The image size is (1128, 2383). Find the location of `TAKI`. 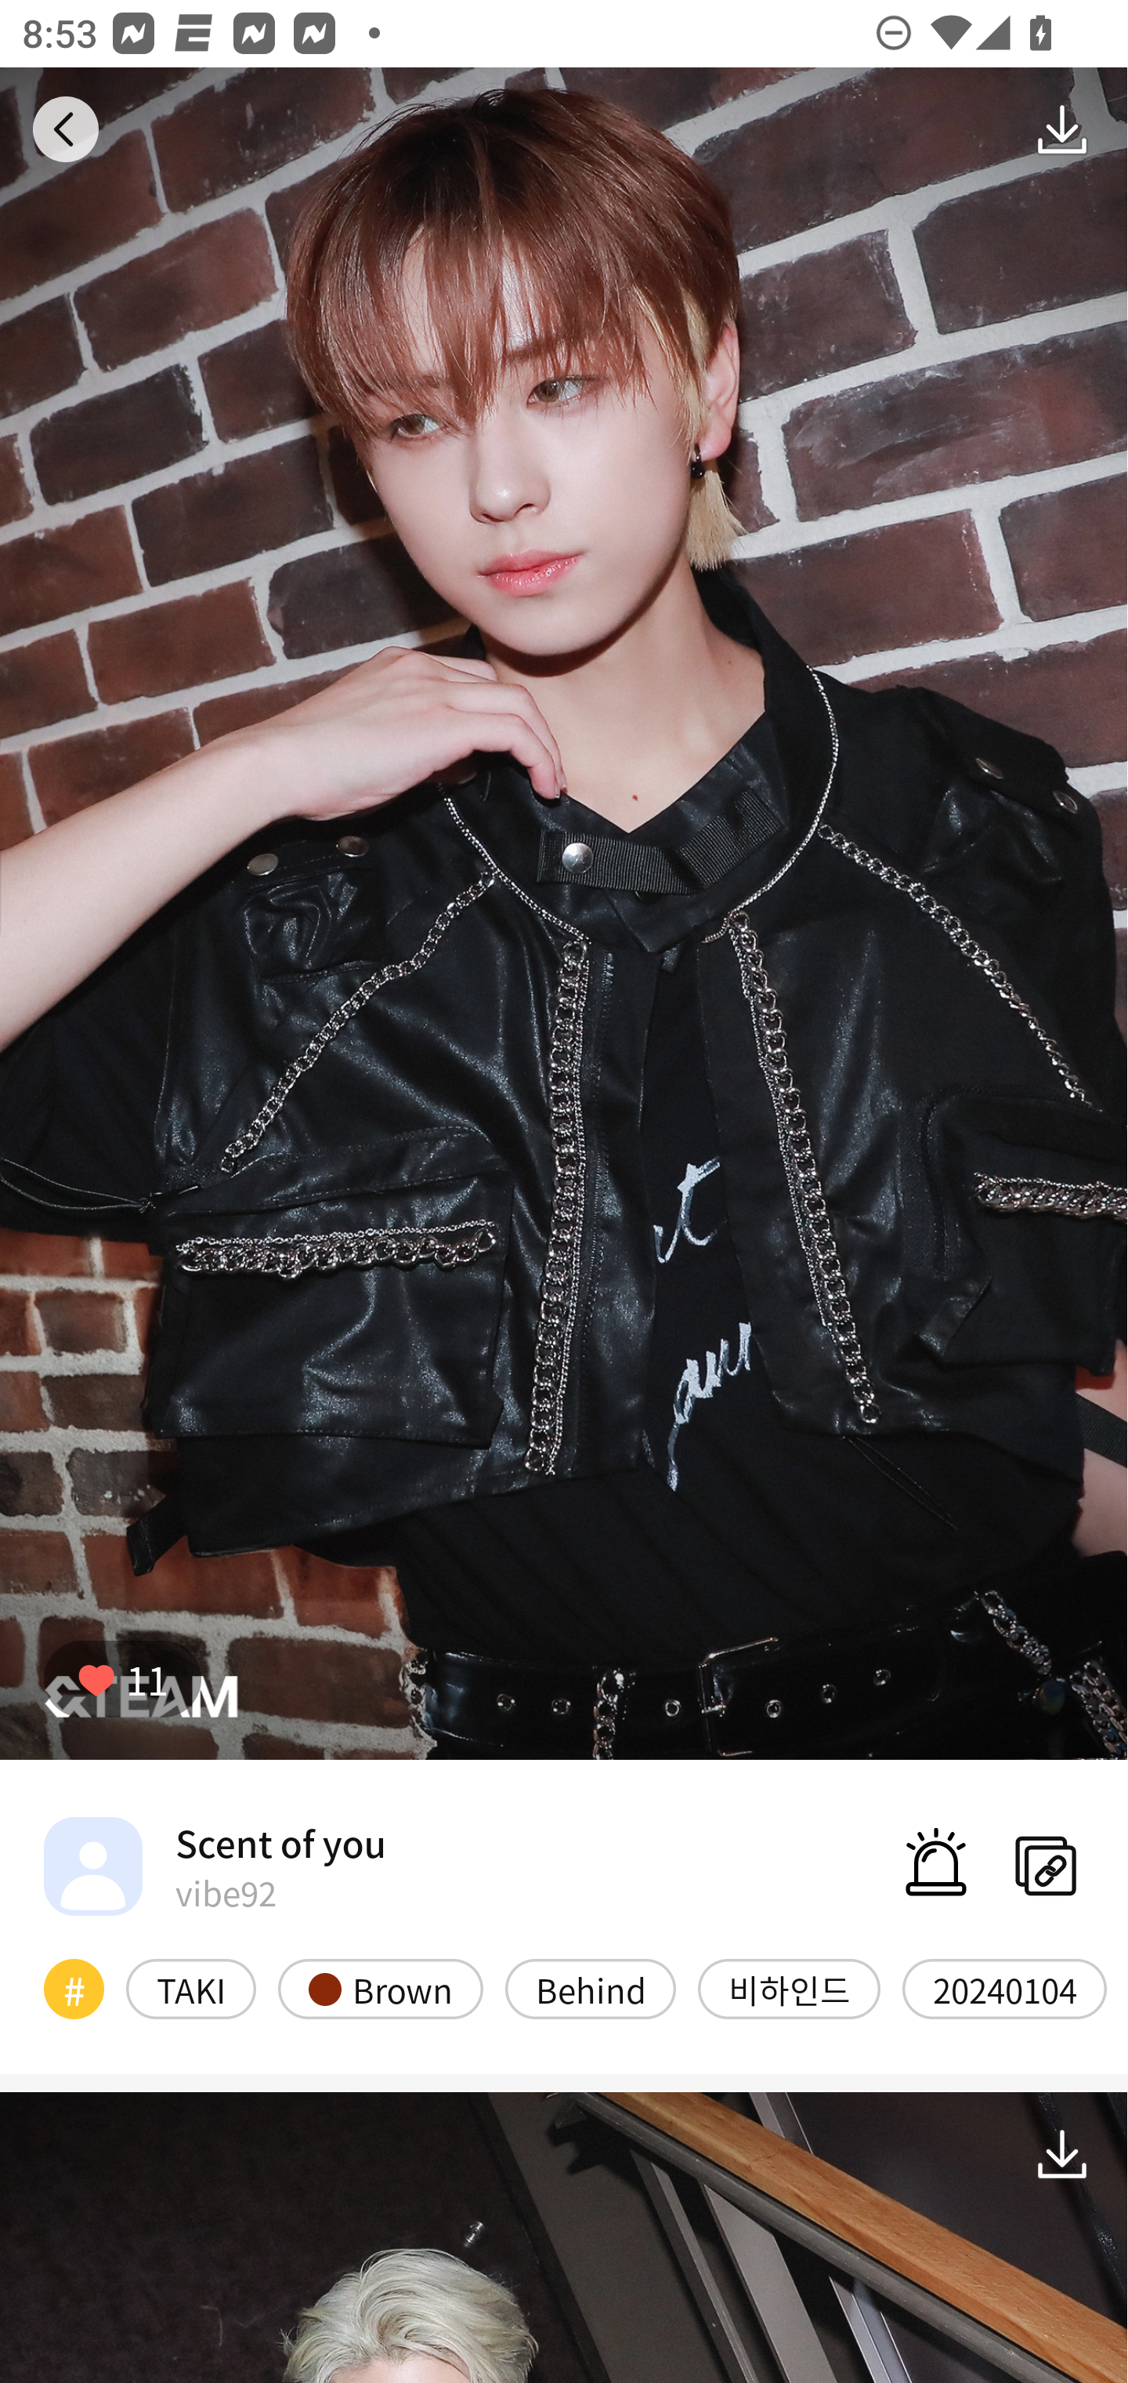

TAKI is located at coordinates (191, 1988).